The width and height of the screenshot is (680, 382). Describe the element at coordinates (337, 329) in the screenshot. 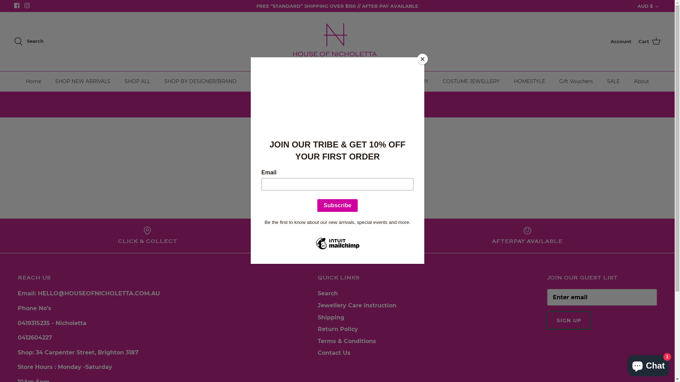

I see `Return Policy` at that location.